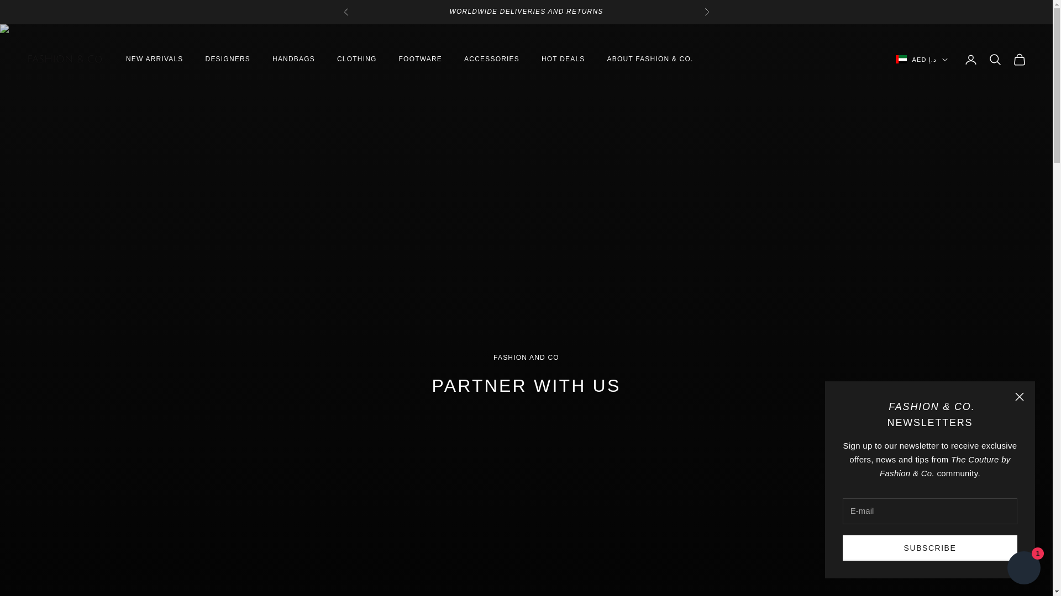 Image resolution: width=1061 pixels, height=596 pixels. I want to click on HOT DEALS, so click(563, 58).